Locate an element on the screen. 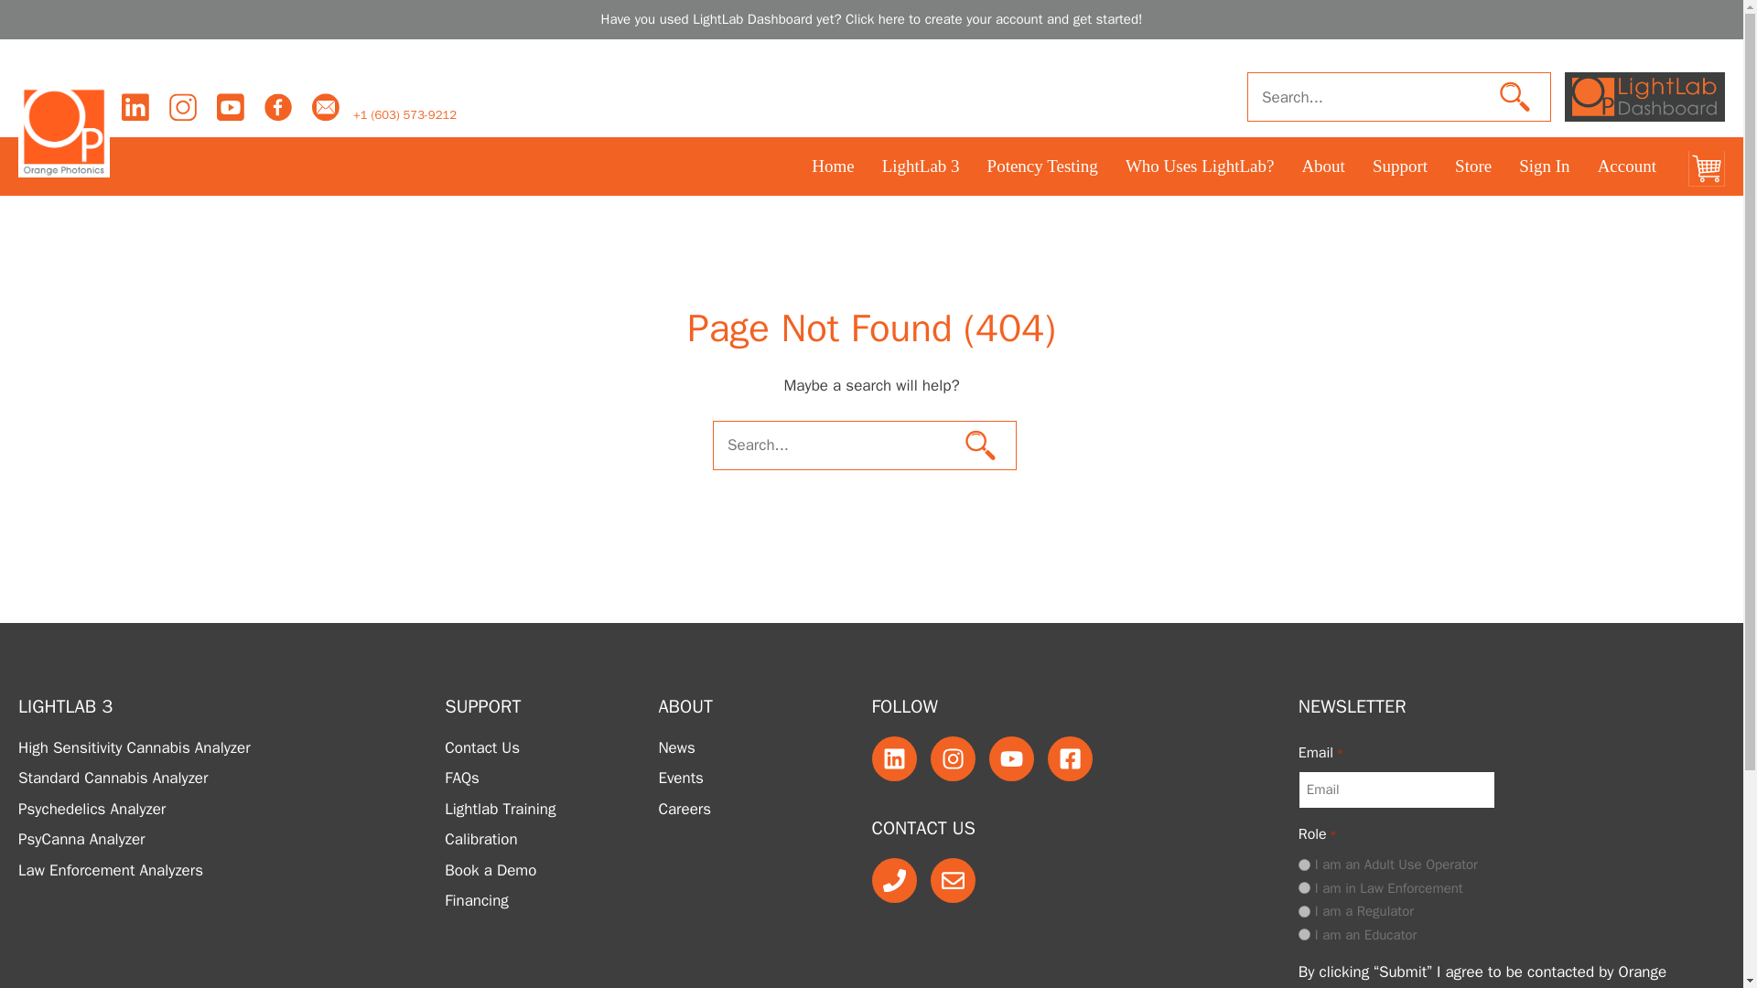  OP-Square-Logo-White-240px-wide is located at coordinates (63, 130).